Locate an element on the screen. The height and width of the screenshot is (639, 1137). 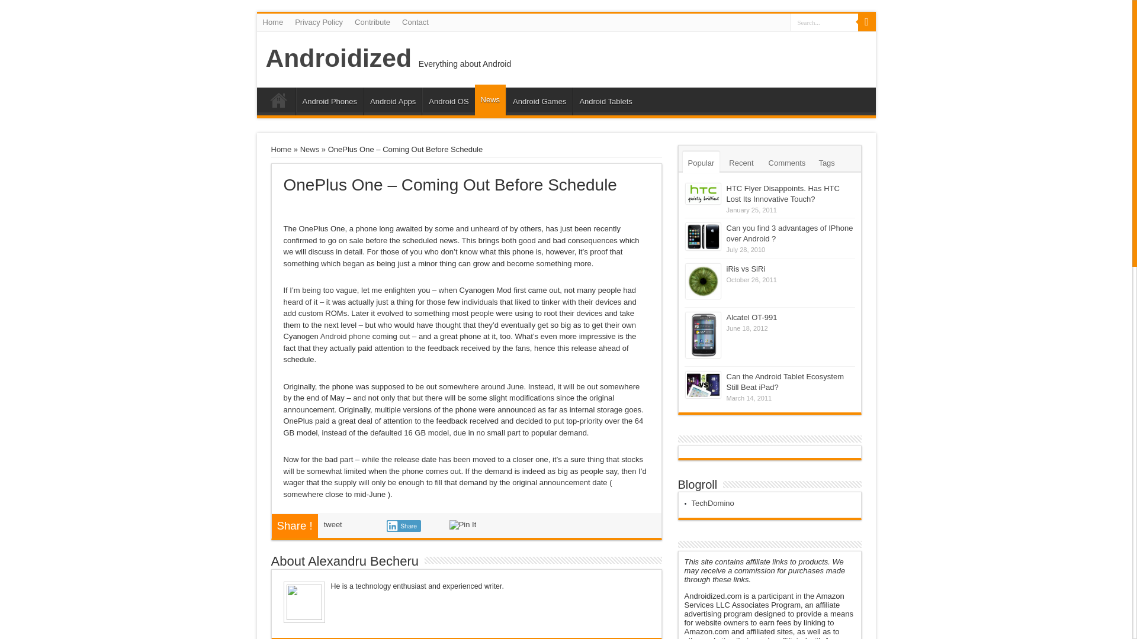
Contribute is located at coordinates (372, 22).